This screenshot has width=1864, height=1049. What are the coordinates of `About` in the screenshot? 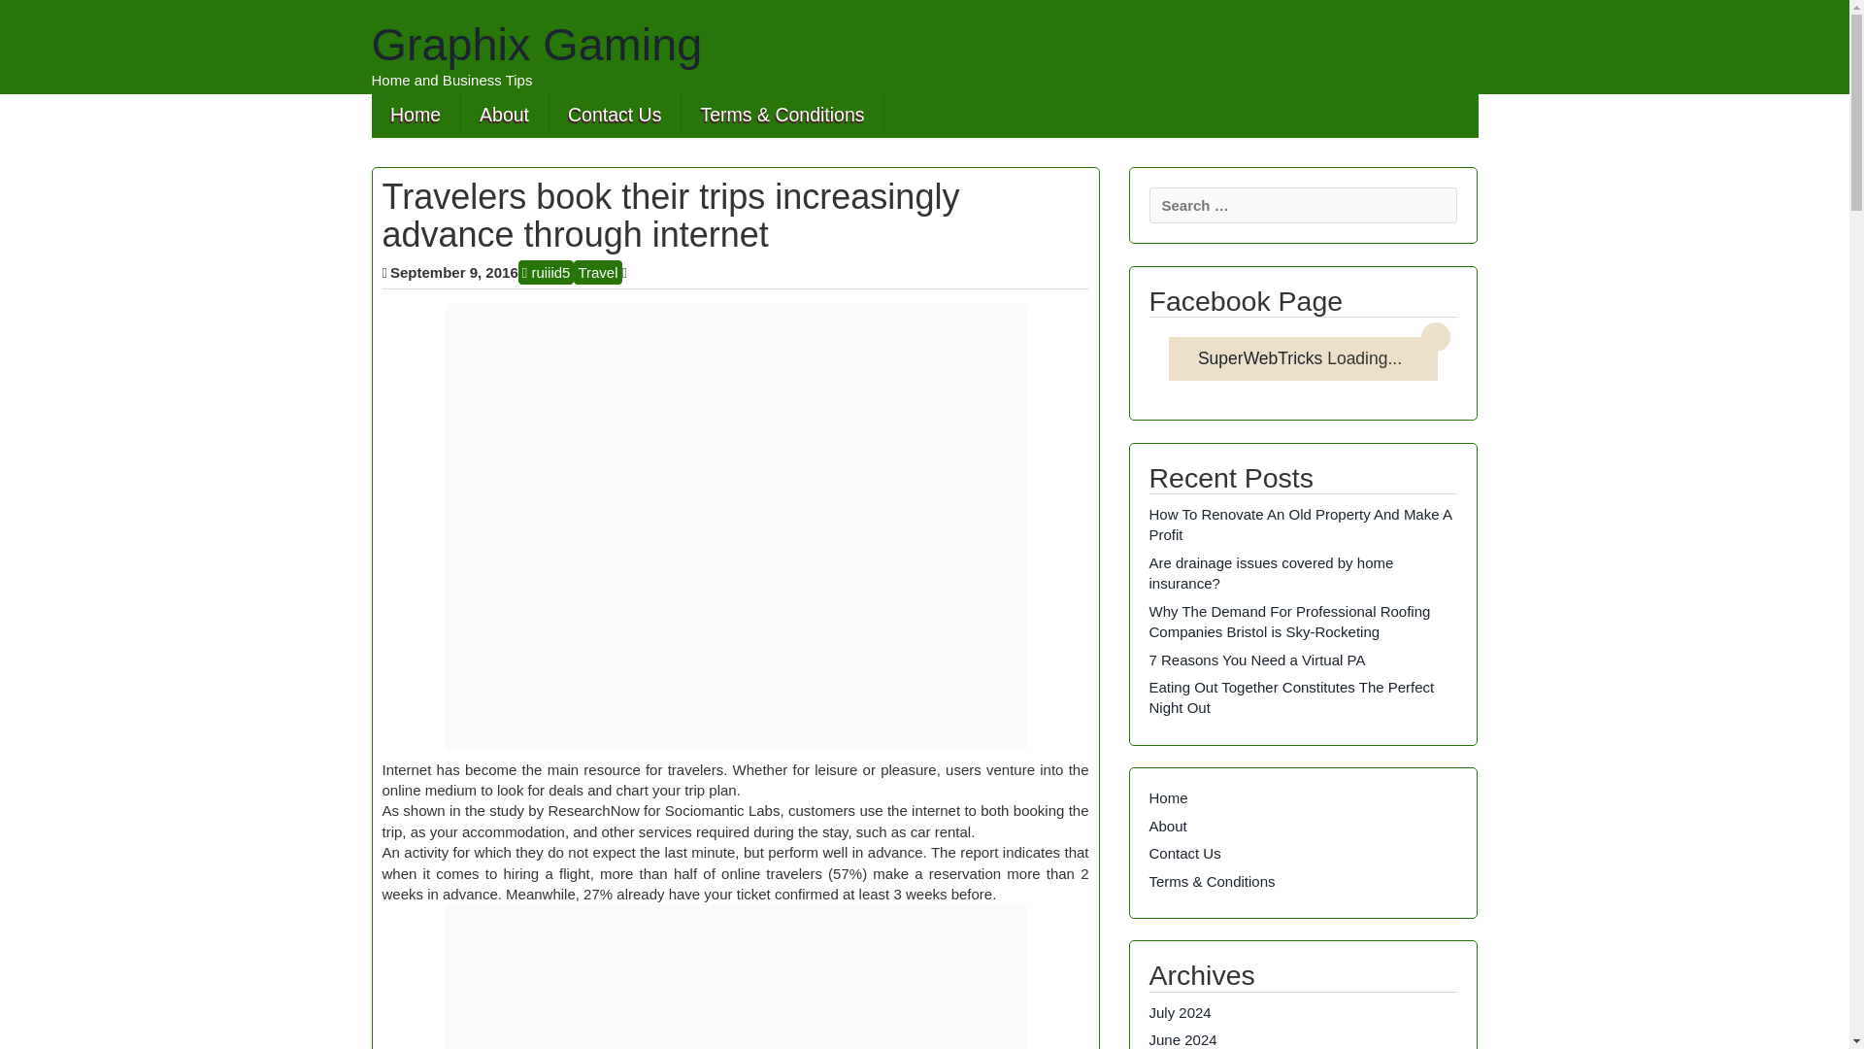 It's located at (1169, 826).